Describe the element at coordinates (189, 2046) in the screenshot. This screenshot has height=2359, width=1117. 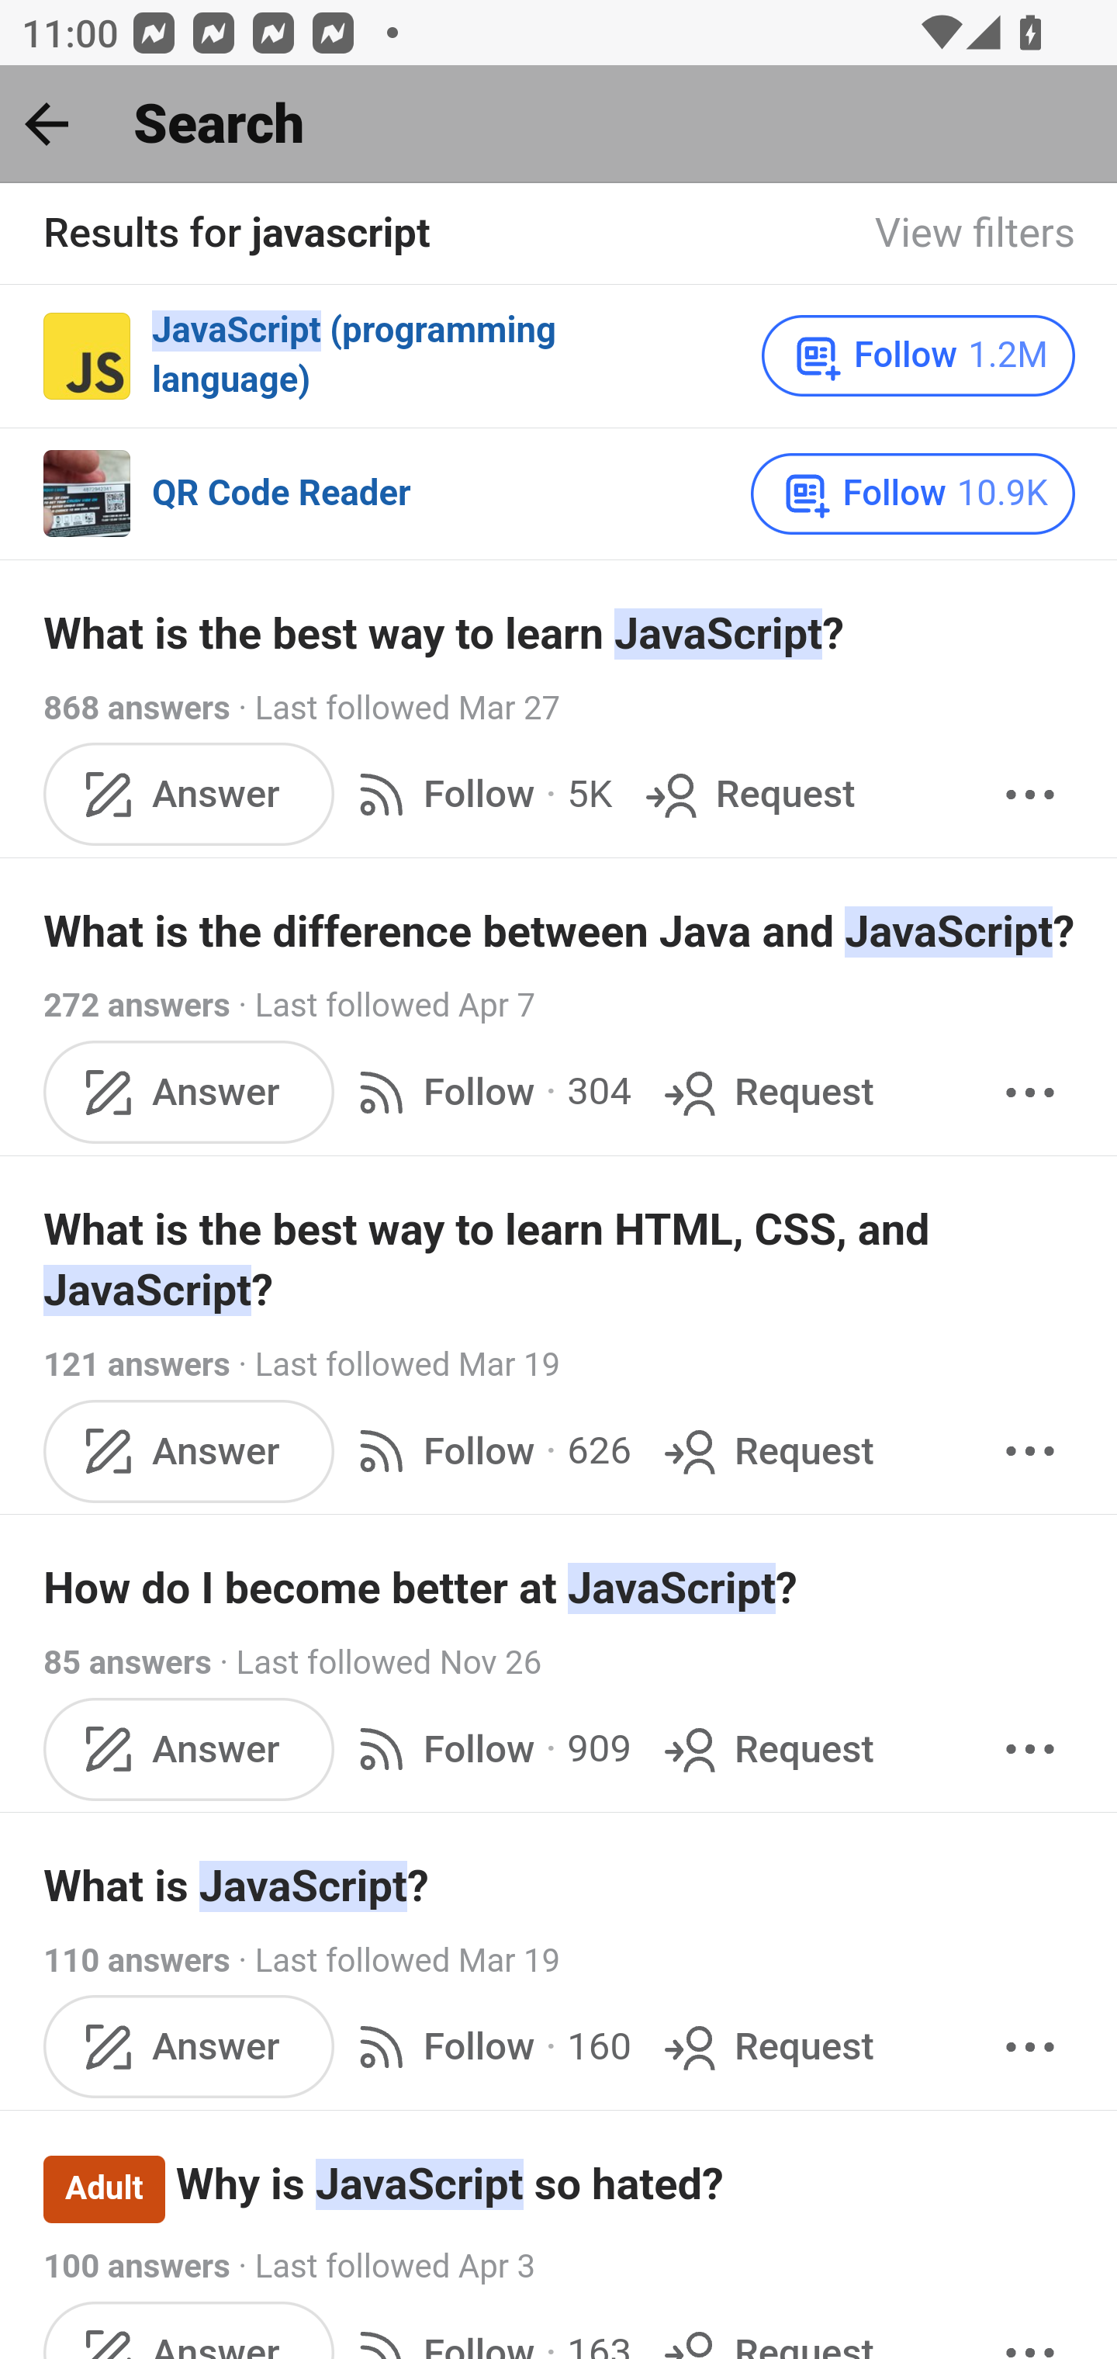
I see `Answer` at that location.